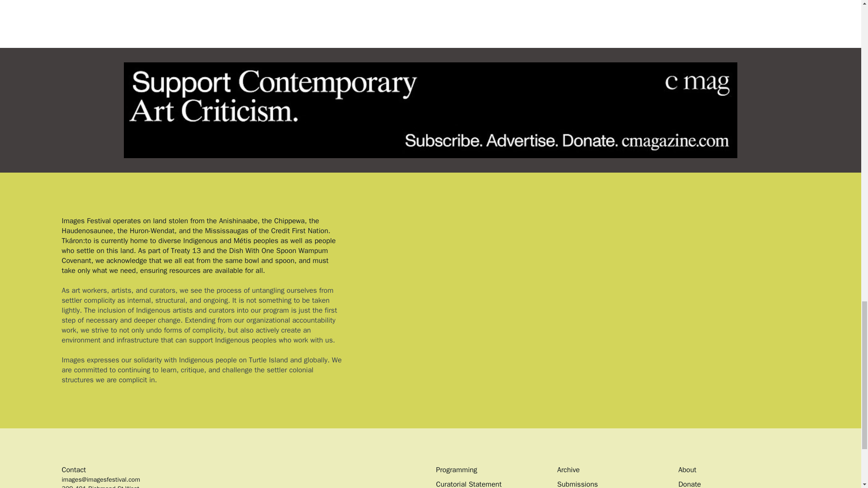 This screenshot has height=488, width=868. Describe the element at coordinates (568, 470) in the screenshot. I see `Archive` at that location.